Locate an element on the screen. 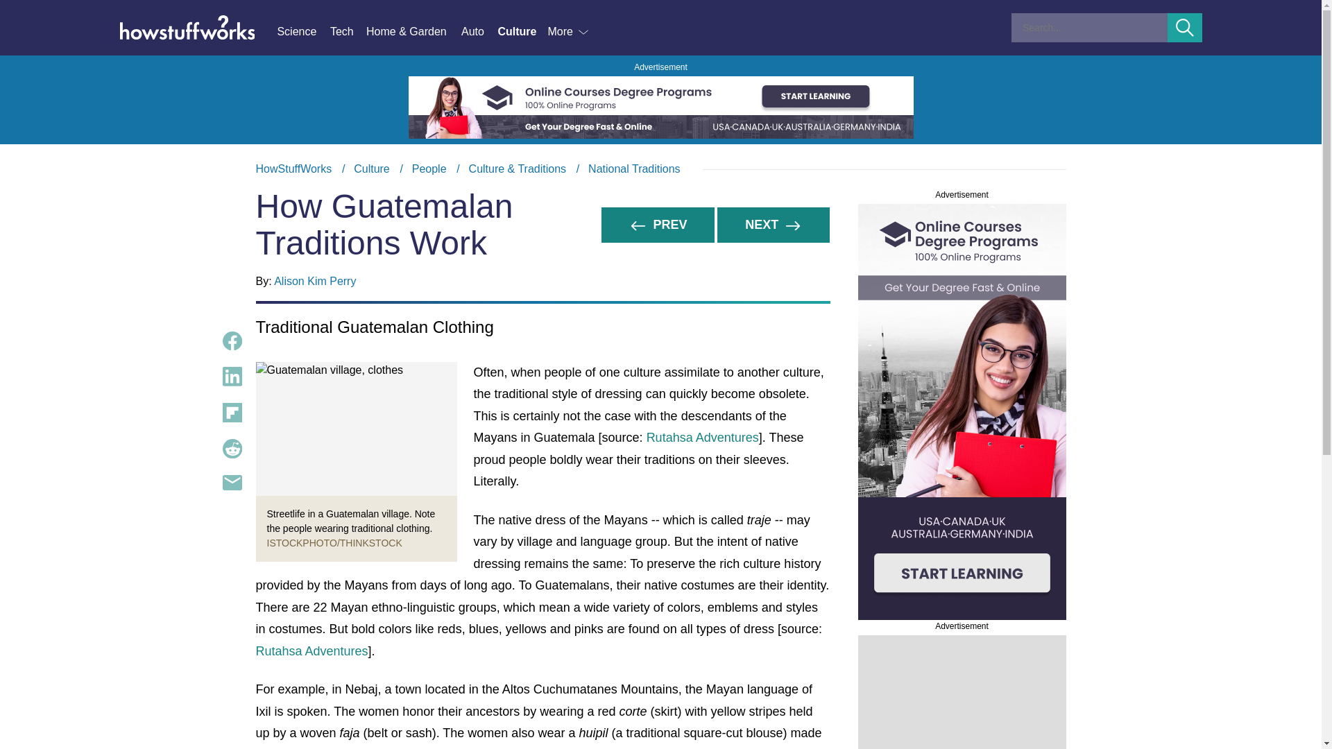 The image size is (1332, 749). Science is located at coordinates (302, 32).